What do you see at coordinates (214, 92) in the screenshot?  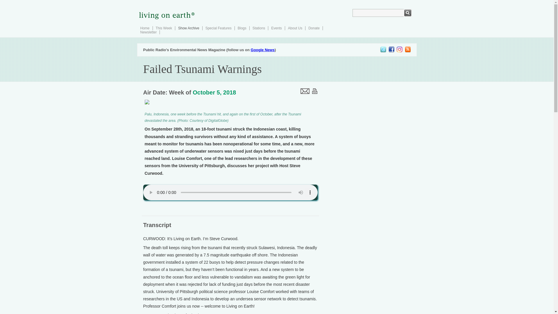 I see `October 5, 2018` at bounding box center [214, 92].